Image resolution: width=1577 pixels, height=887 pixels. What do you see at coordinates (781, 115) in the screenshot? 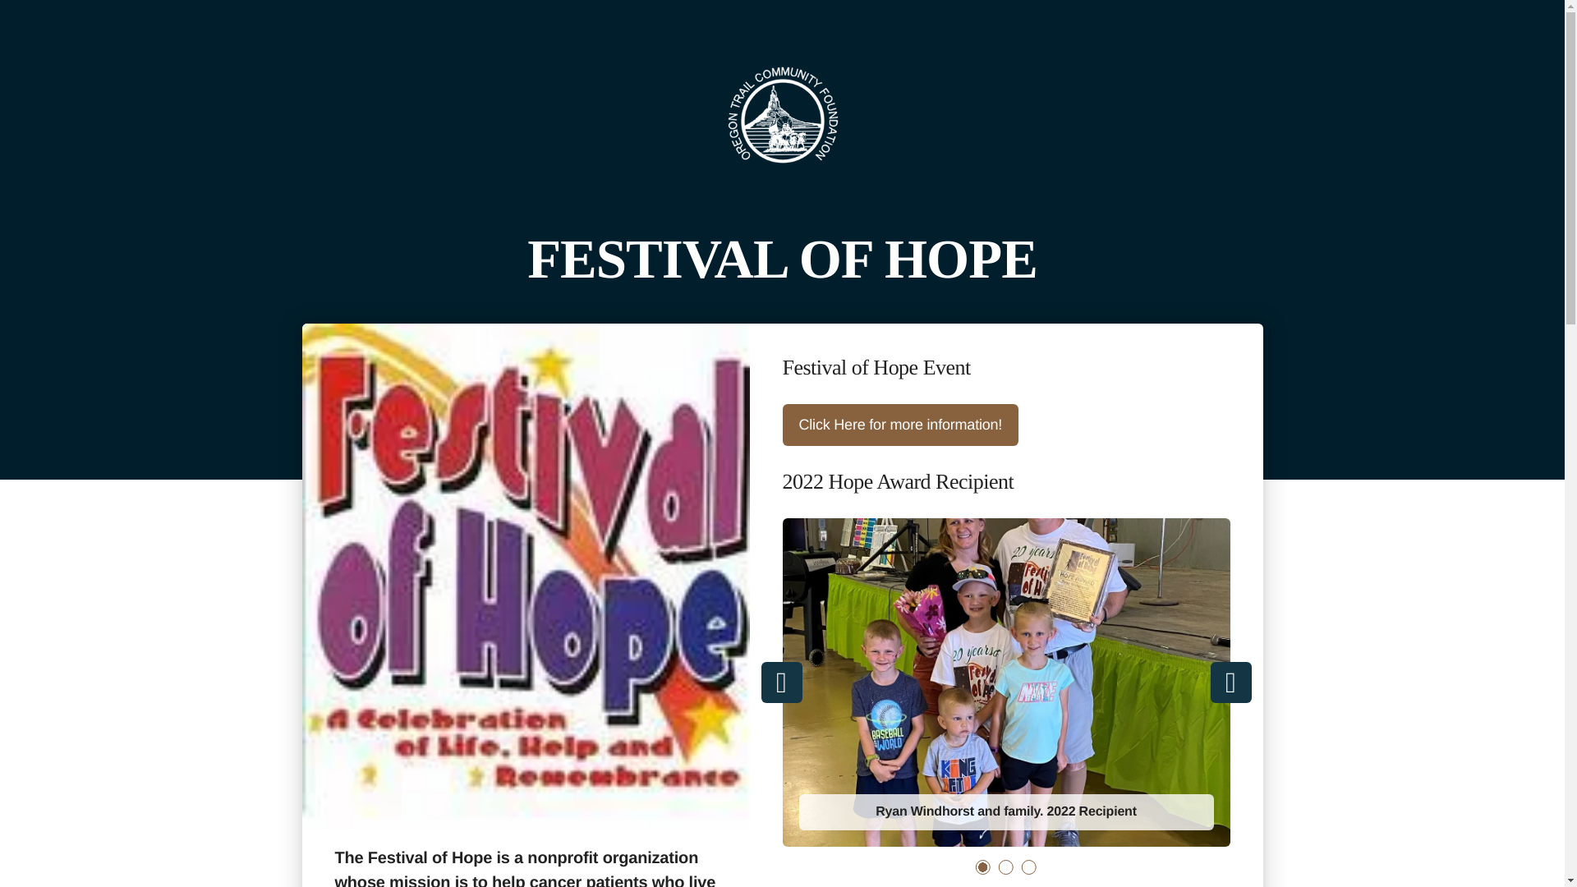
I see `logo` at bounding box center [781, 115].